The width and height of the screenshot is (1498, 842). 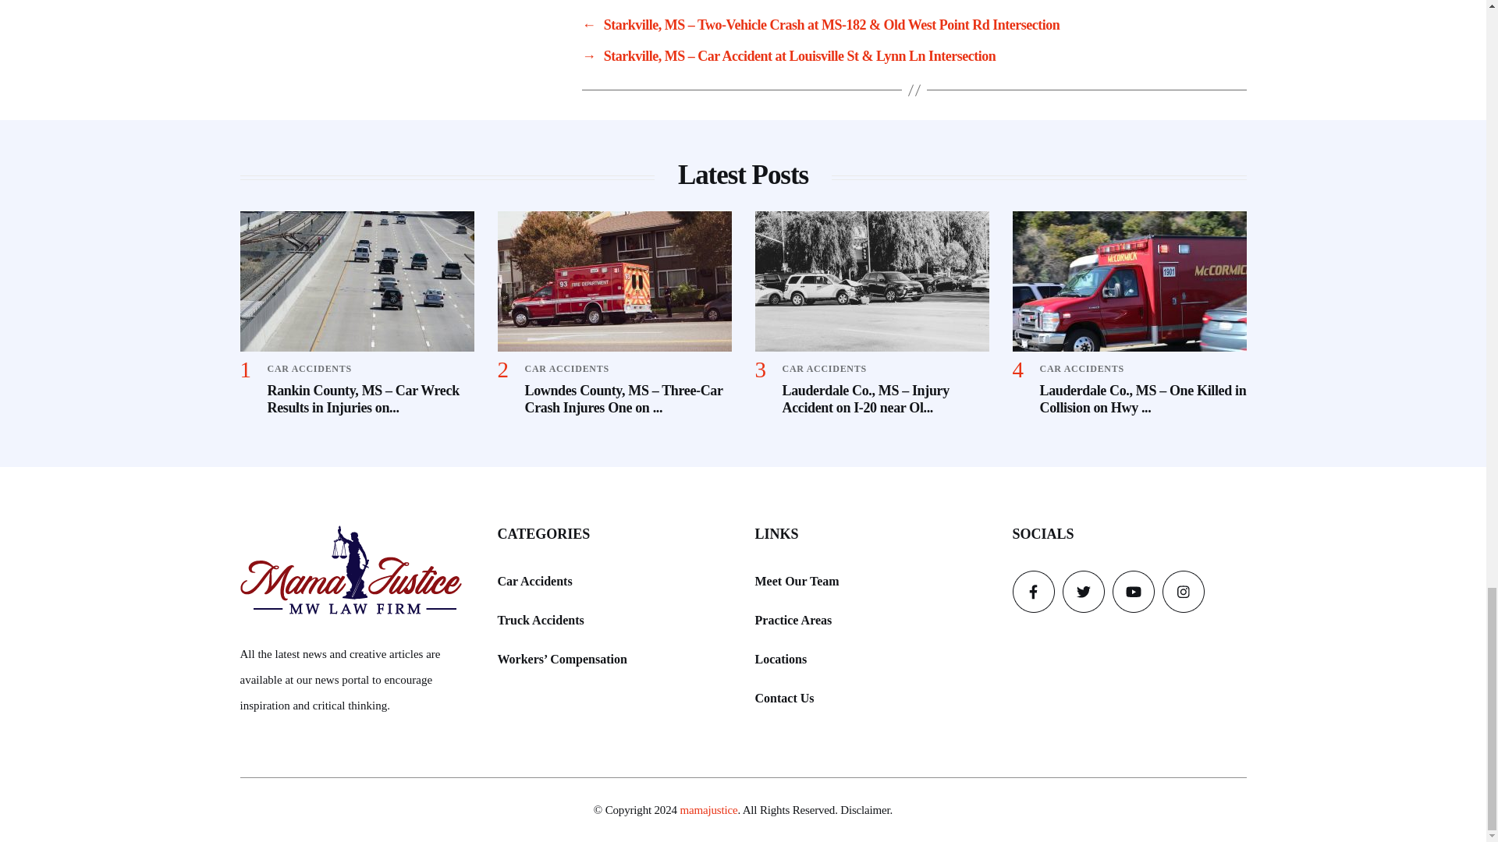 What do you see at coordinates (540, 619) in the screenshot?
I see `Truck Accidents` at bounding box center [540, 619].